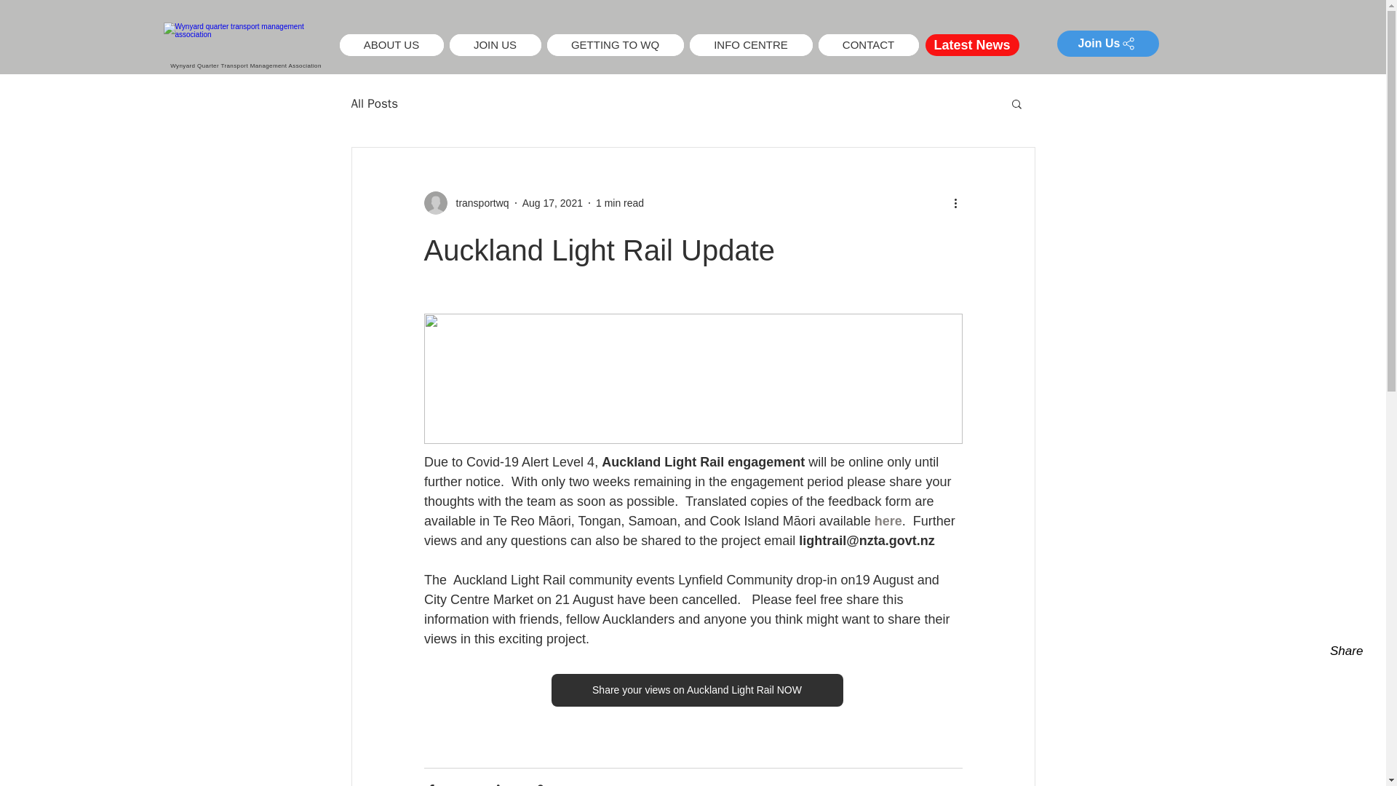  Describe the element at coordinates (696, 690) in the screenshot. I see `Share your views on Auckland Light Rail NOW` at that location.